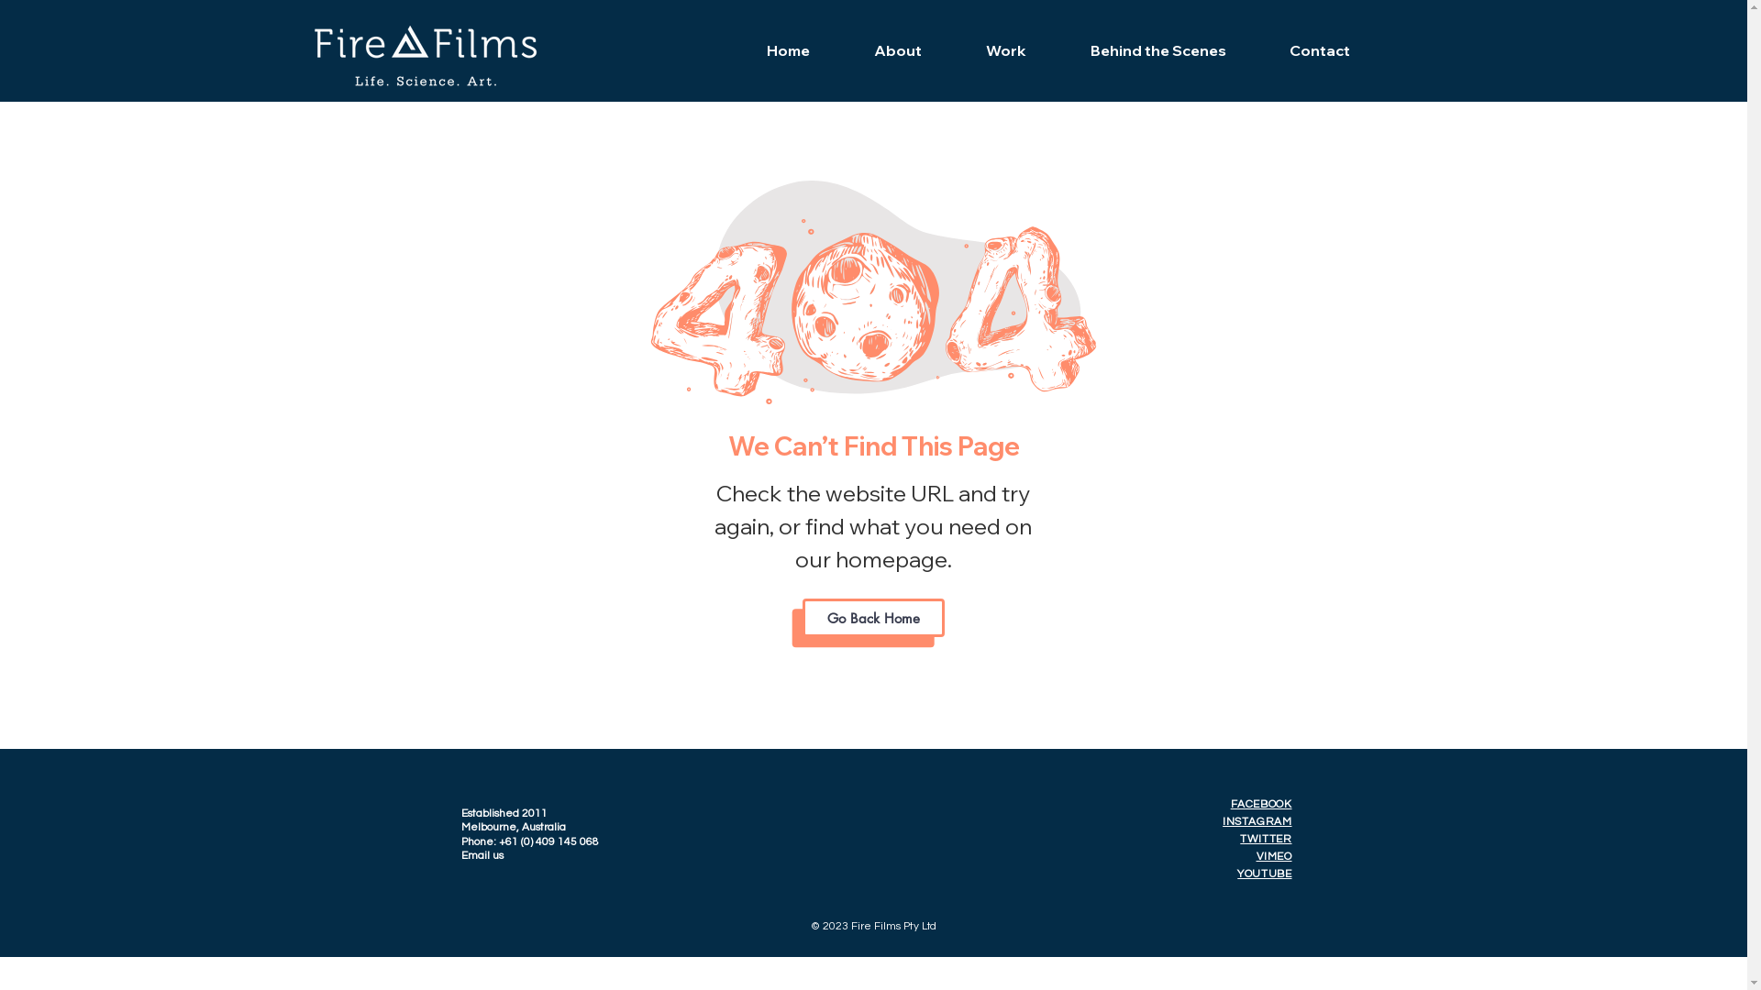 The width and height of the screenshot is (1761, 990). What do you see at coordinates (1158, 50) in the screenshot?
I see `Behind the Scenes` at bounding box center [1158, 50].